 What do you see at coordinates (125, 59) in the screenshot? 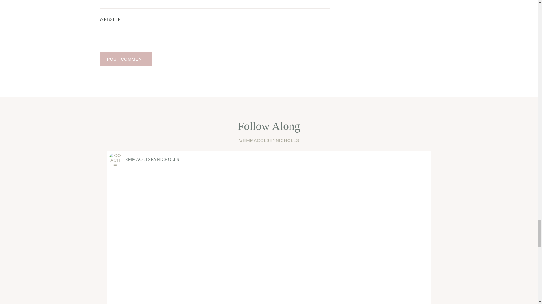
I see `Post Comment` at bounding box center [125, 59].